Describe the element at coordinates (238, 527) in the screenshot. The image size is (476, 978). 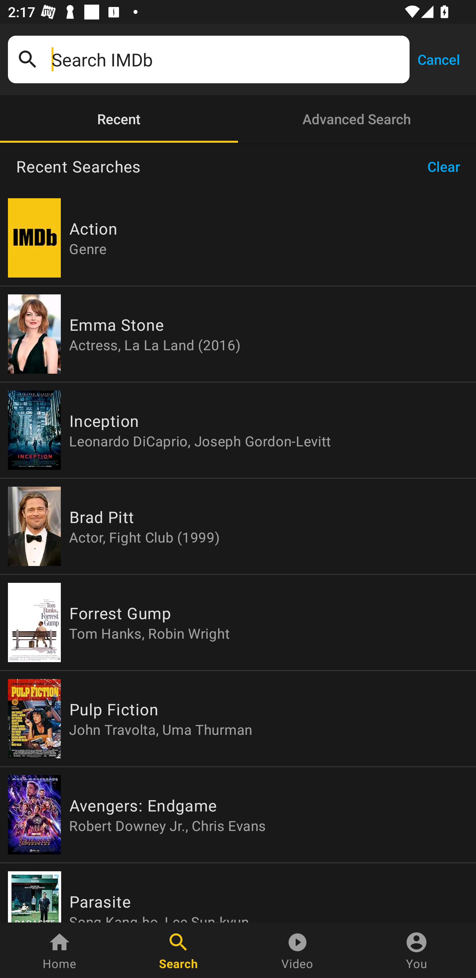
I see `Brad Pitt Actor, Fight Club (1999)` at that location.